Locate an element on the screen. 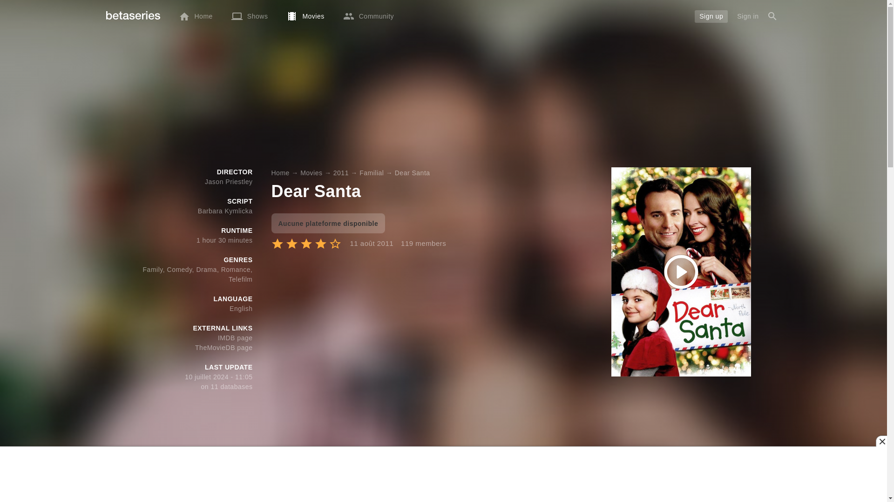  Barbara Kymlicka is located at coordinates (225, 211).